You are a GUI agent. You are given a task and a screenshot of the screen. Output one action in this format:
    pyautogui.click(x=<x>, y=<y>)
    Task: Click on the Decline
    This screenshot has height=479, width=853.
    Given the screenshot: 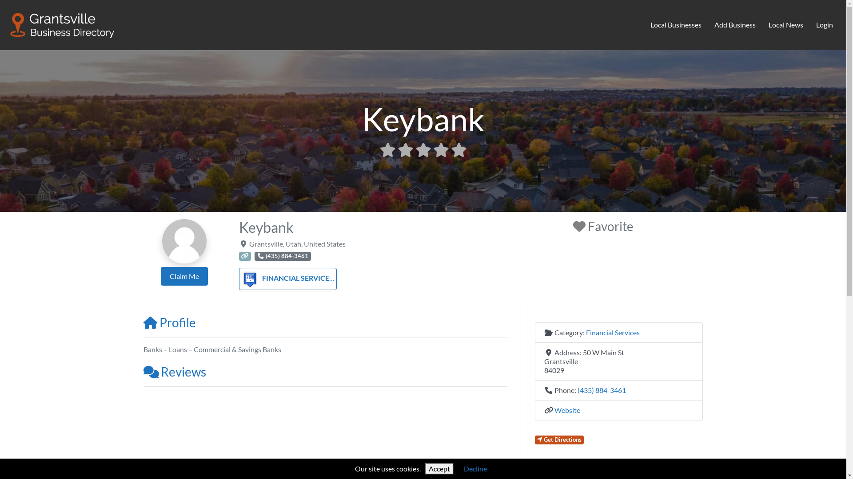 What is the action you would take?
    pyautogui.click(x=475, y=468)
    